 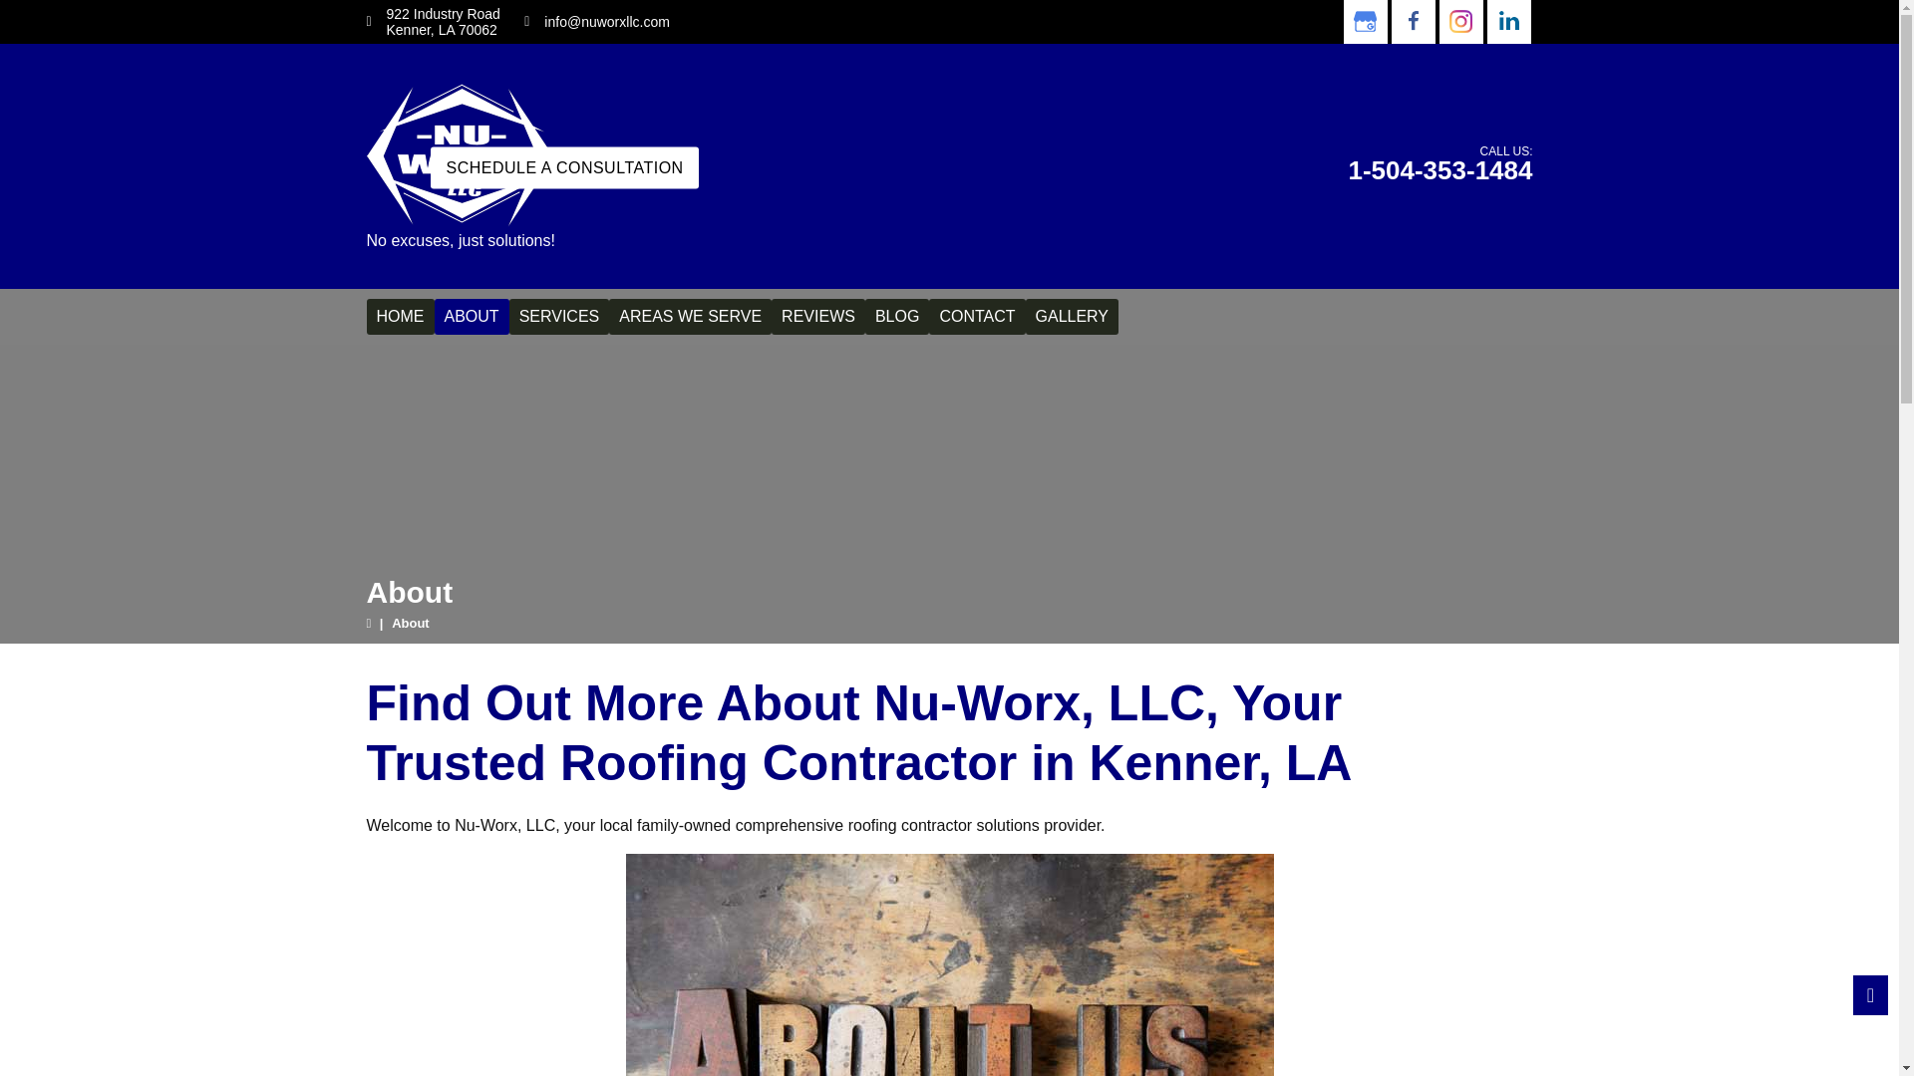 I want to click on Facebook, so click(x=1412, y=22).